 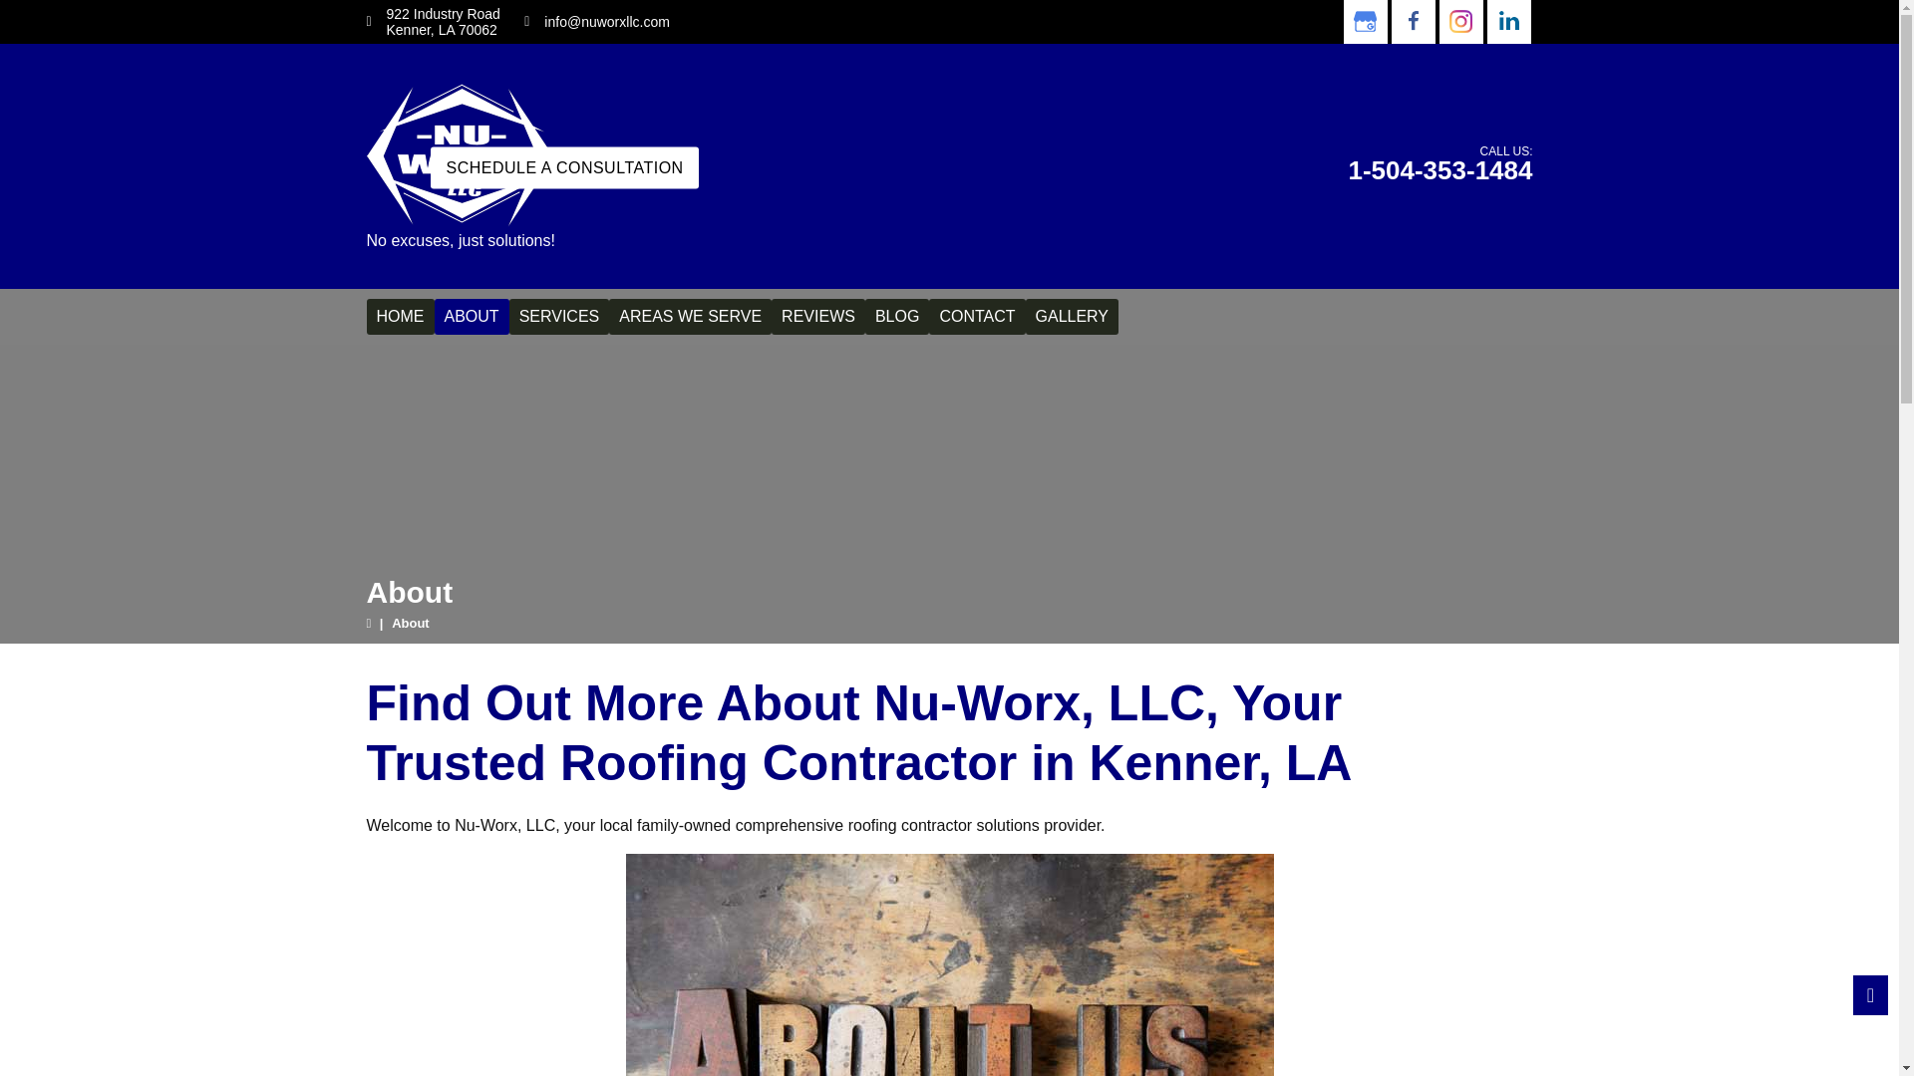 I want to click on Facebook, so click(x=1412, y=22).